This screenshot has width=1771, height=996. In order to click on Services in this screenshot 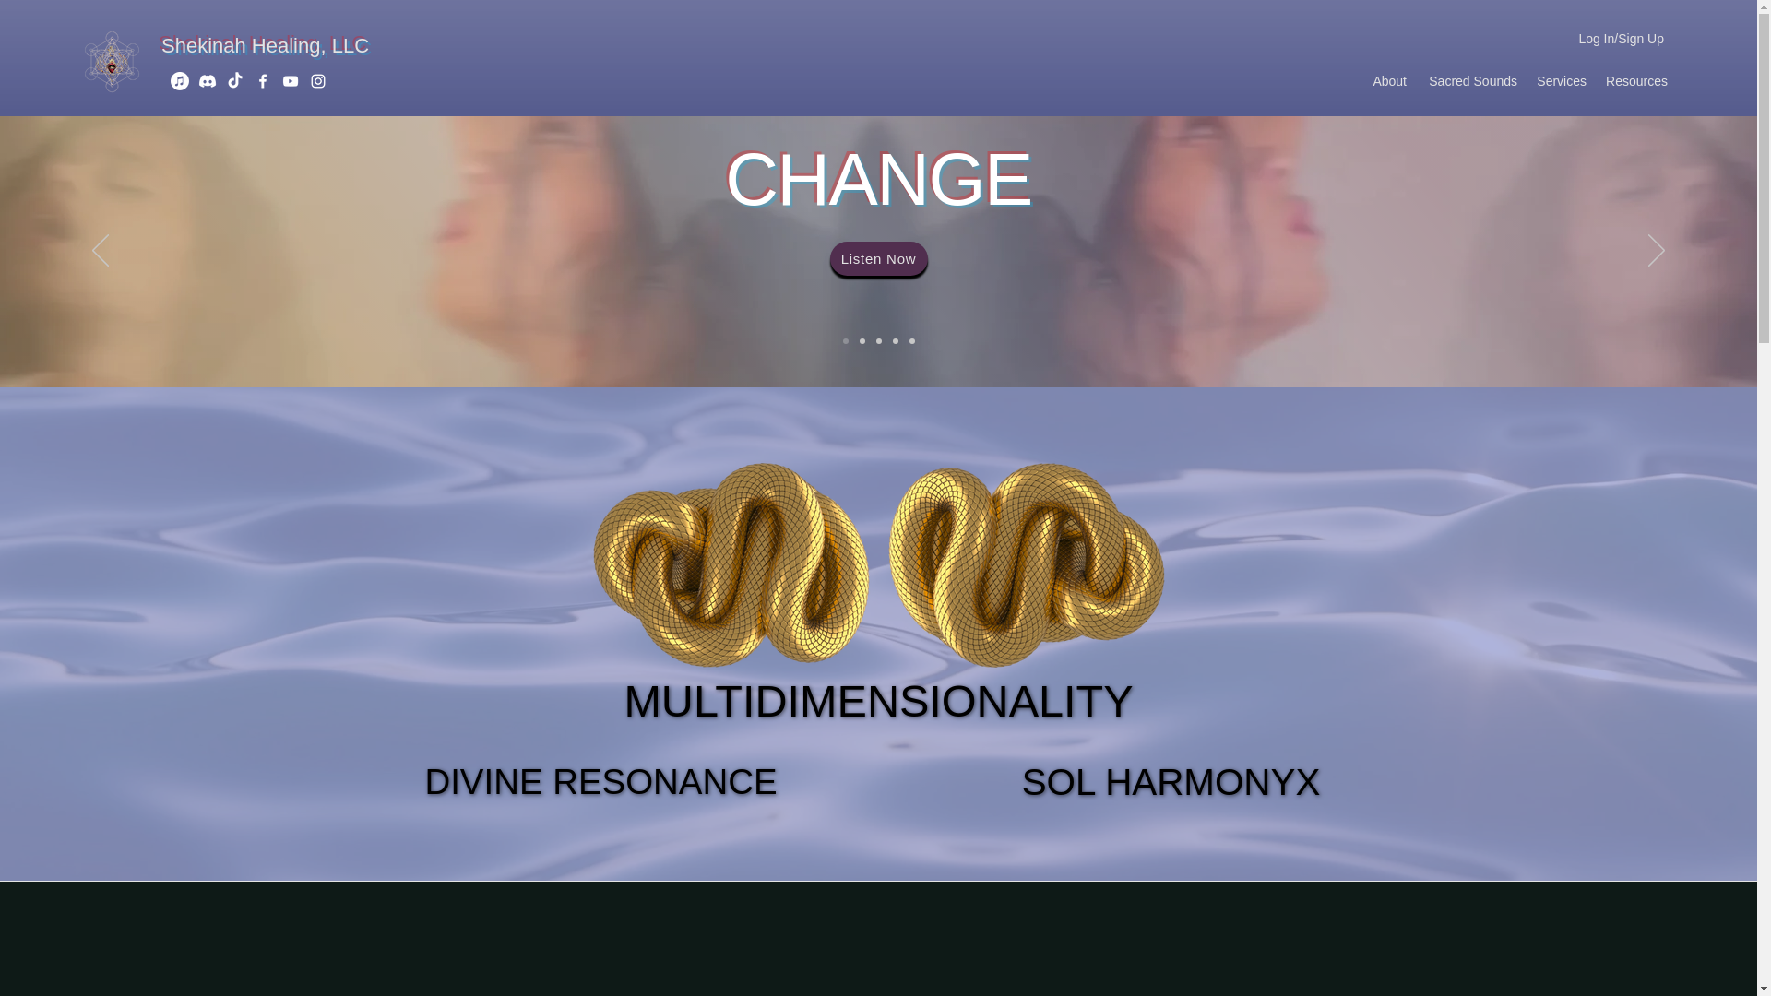, I will do `click(264, 44)`.